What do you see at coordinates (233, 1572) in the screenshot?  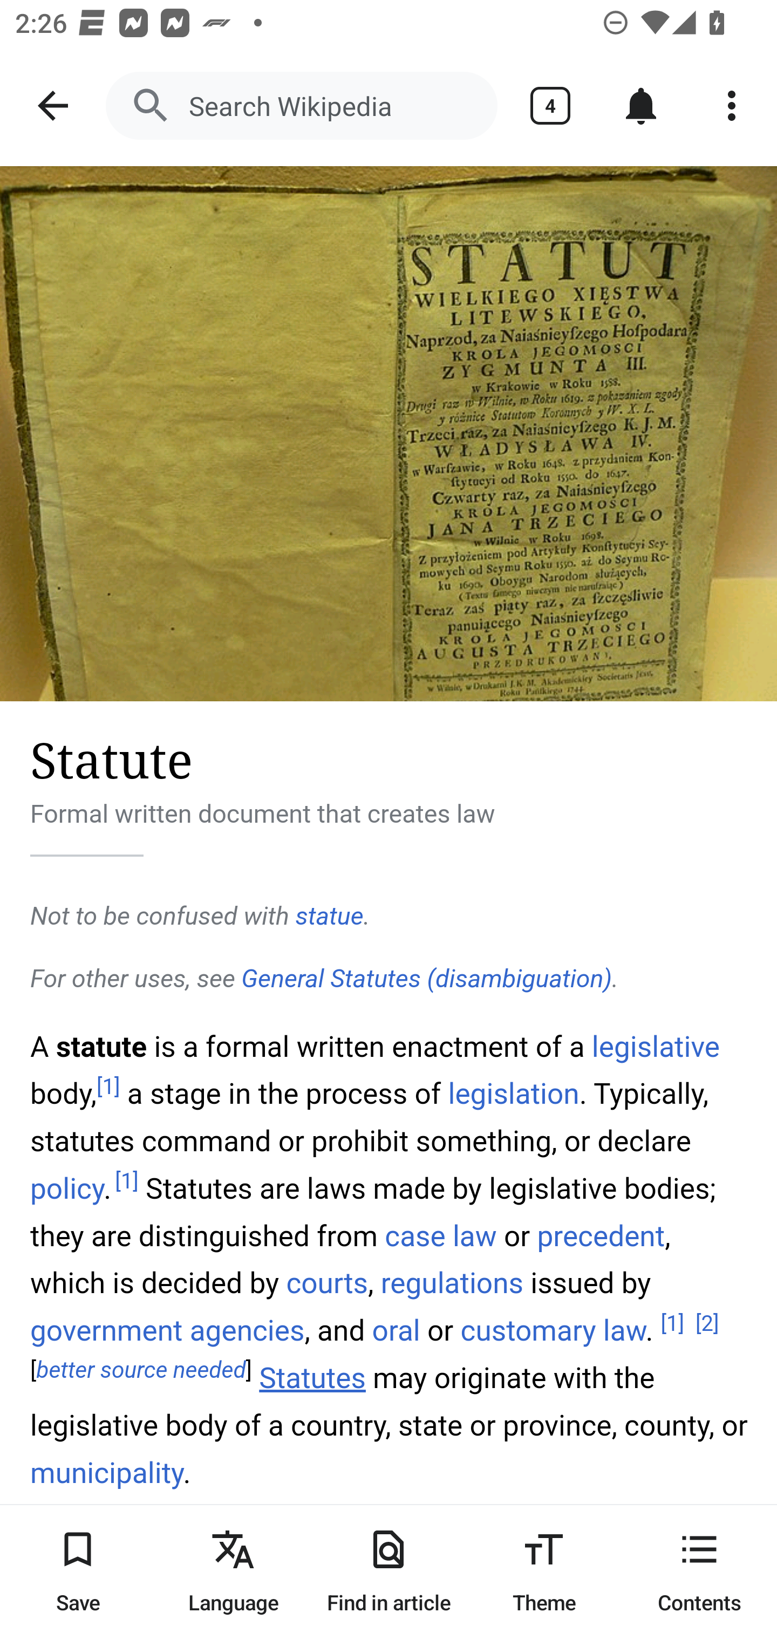 I see `Language` at bounding box center [233, 1572].